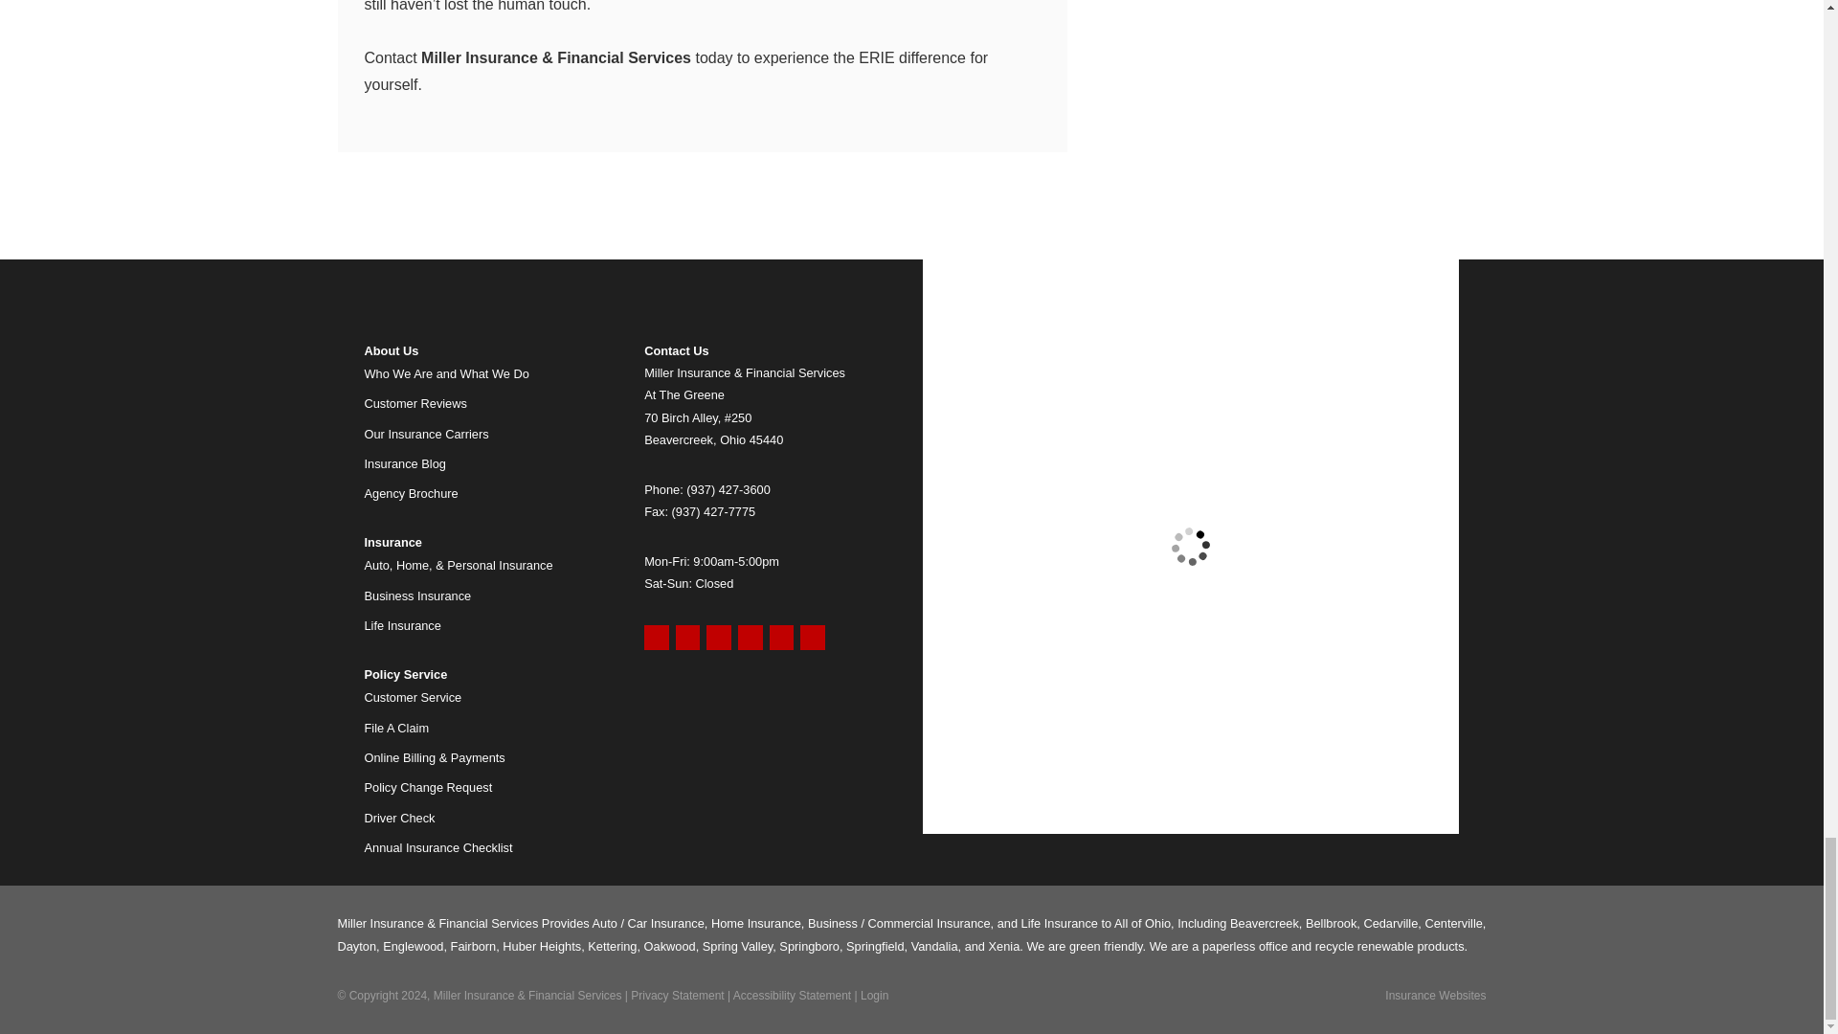 The image size is (1838, 1034). I want to click on Yelp, so click(687, 638).